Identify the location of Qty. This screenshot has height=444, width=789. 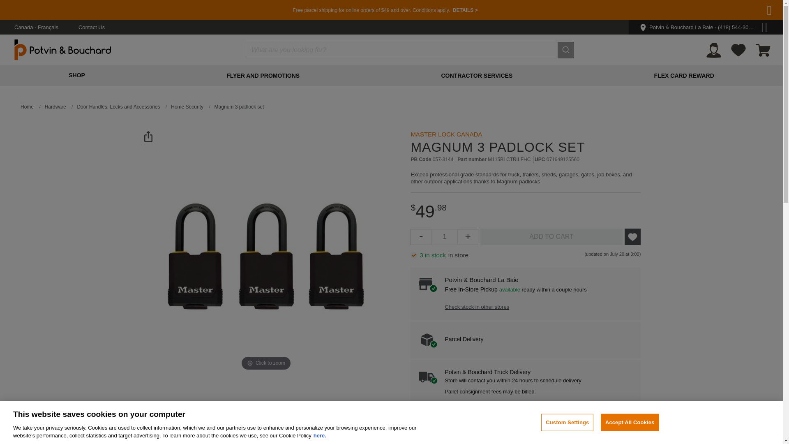
(444, 237).